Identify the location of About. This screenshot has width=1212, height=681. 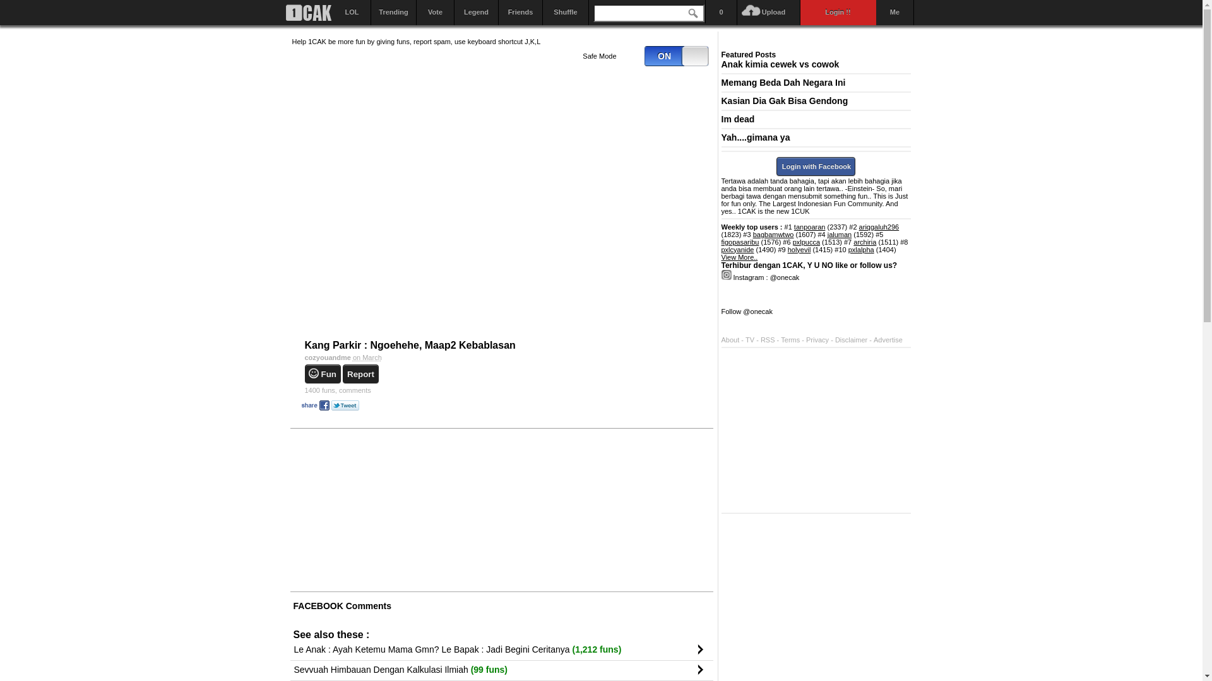
(730, 339).